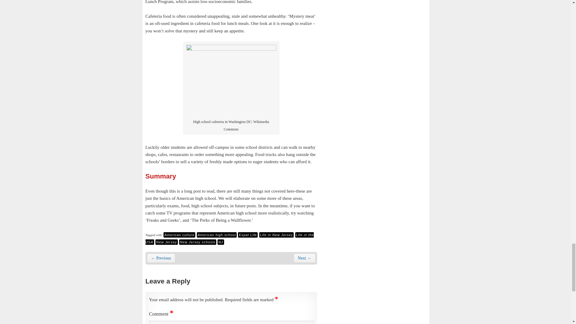 This screenshot has width=576, height=324. Describe the element at coordinates (167, 242) in the screenshot. I see `New Jersey` at that location.